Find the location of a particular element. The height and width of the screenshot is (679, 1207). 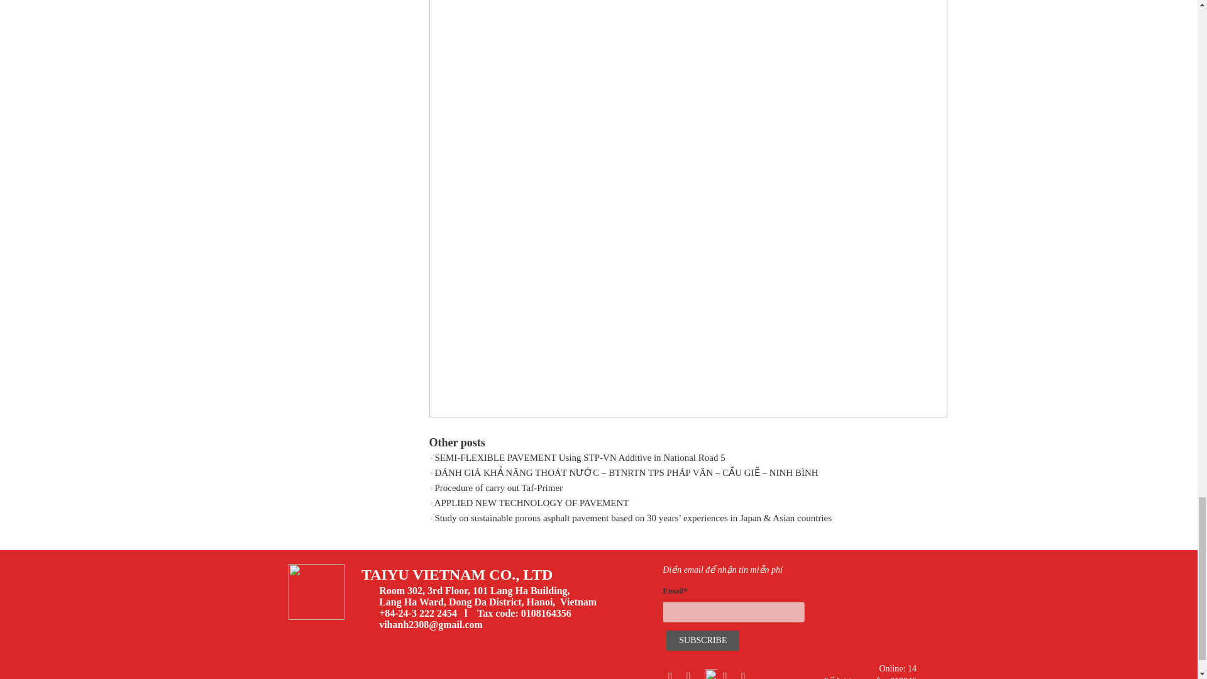

Procedure of carry out Taf-Primer is located at coordinates (498, 488).